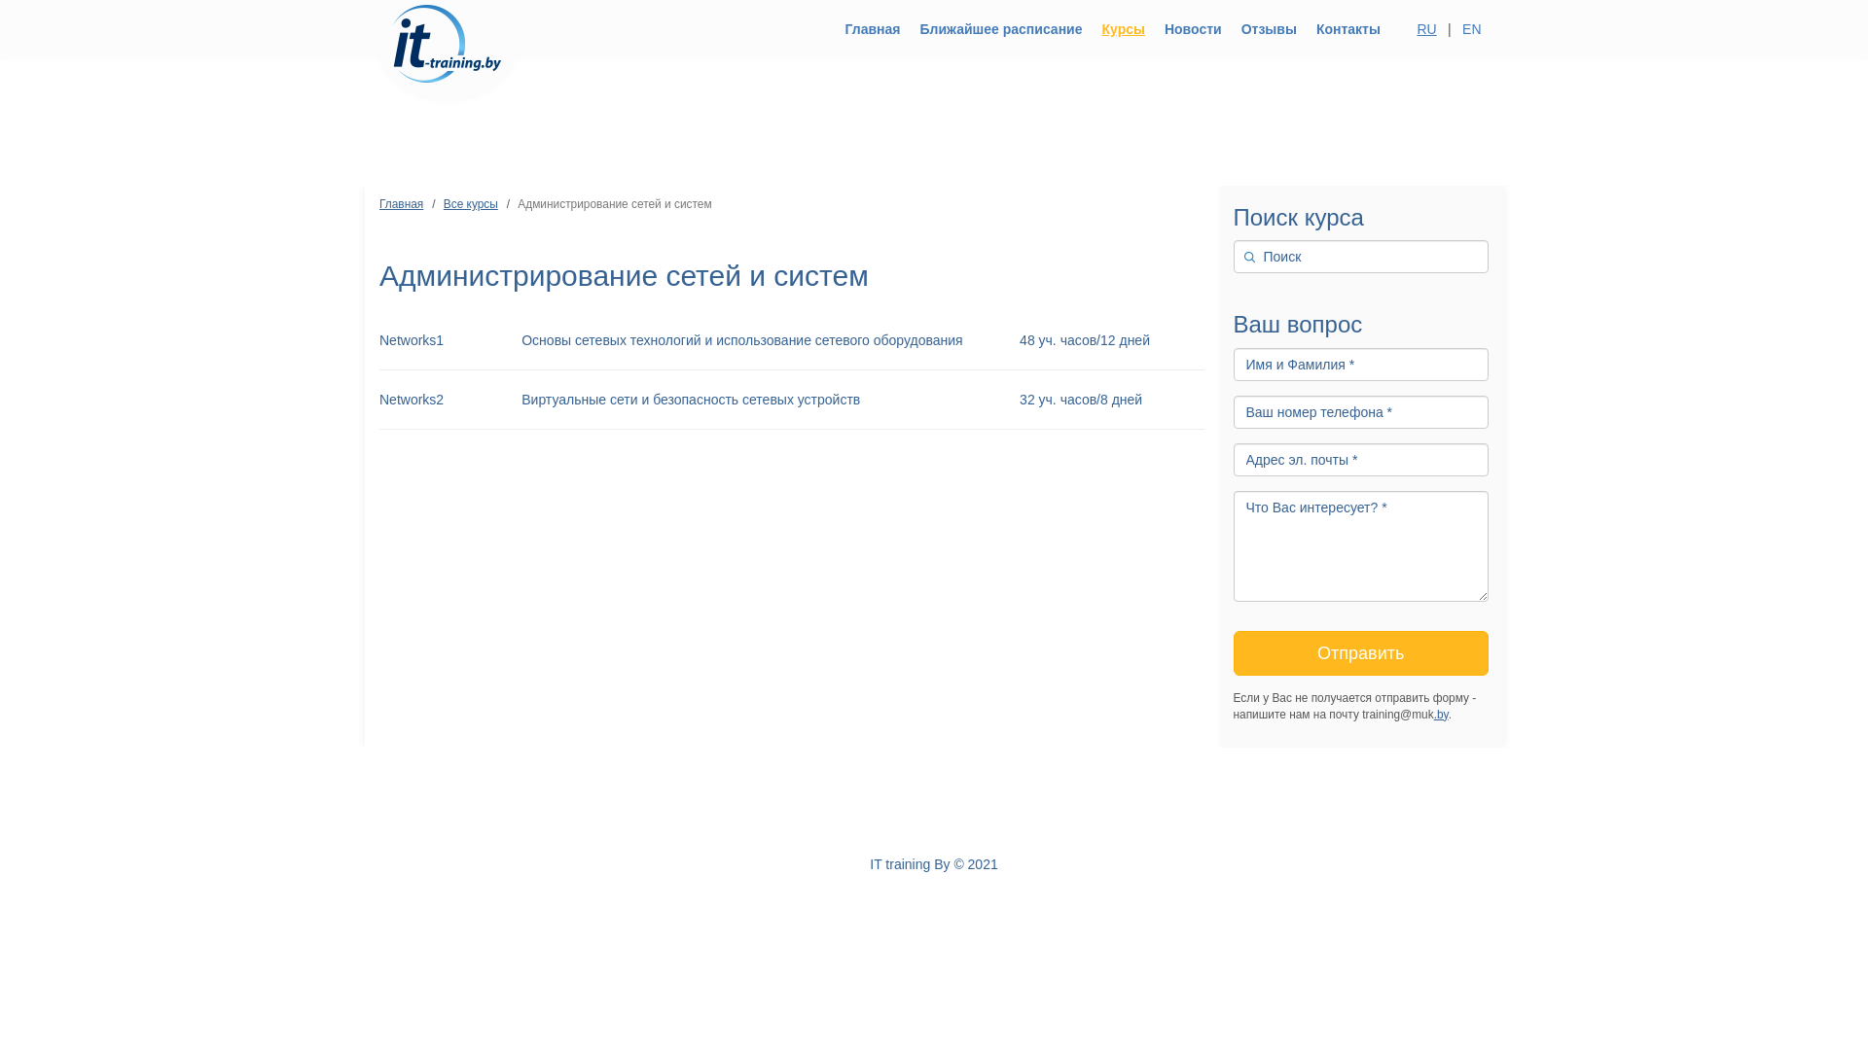 The image size is (1868, 1050). What do you see at coordinates (809, 796) in the screenshot?
I see `training@muk.by` at bounding box center [809, 796].